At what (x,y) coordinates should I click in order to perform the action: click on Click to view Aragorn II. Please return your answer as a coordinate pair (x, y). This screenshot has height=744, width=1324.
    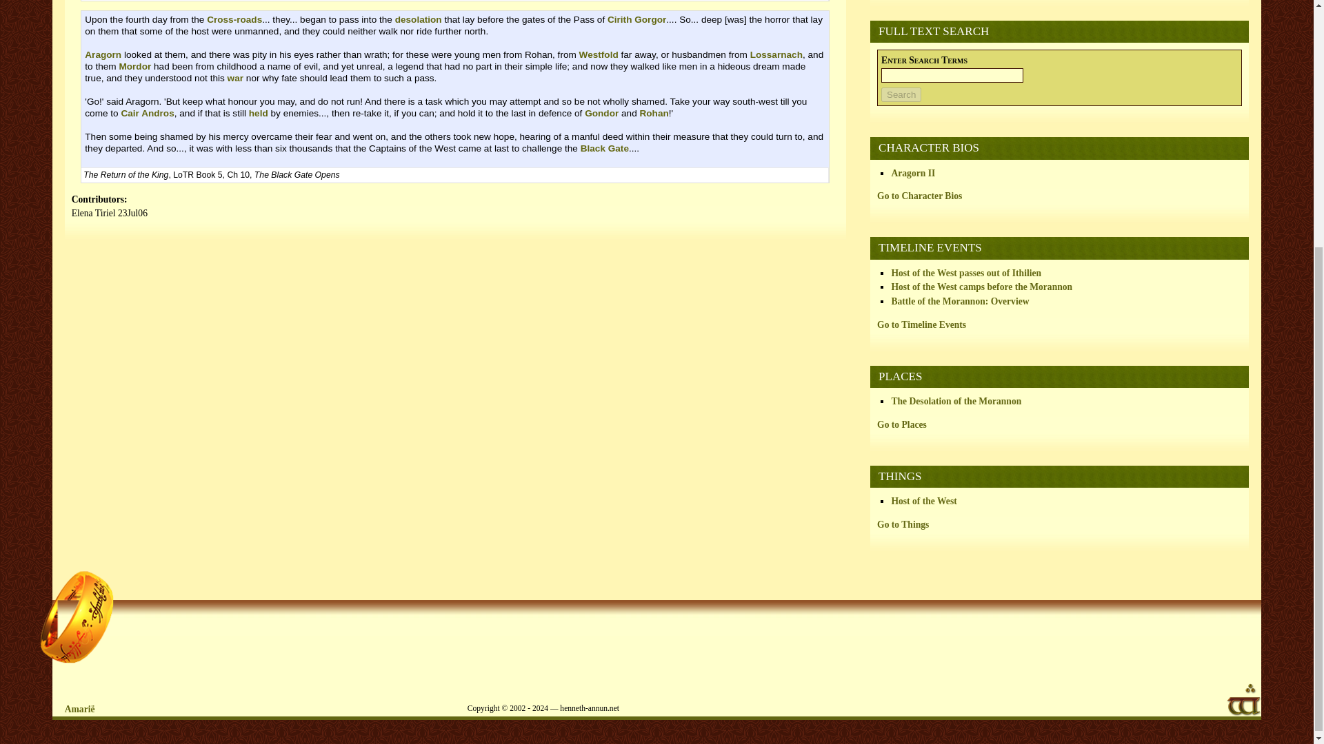
    Looking at the image, I should click on (913, 172).